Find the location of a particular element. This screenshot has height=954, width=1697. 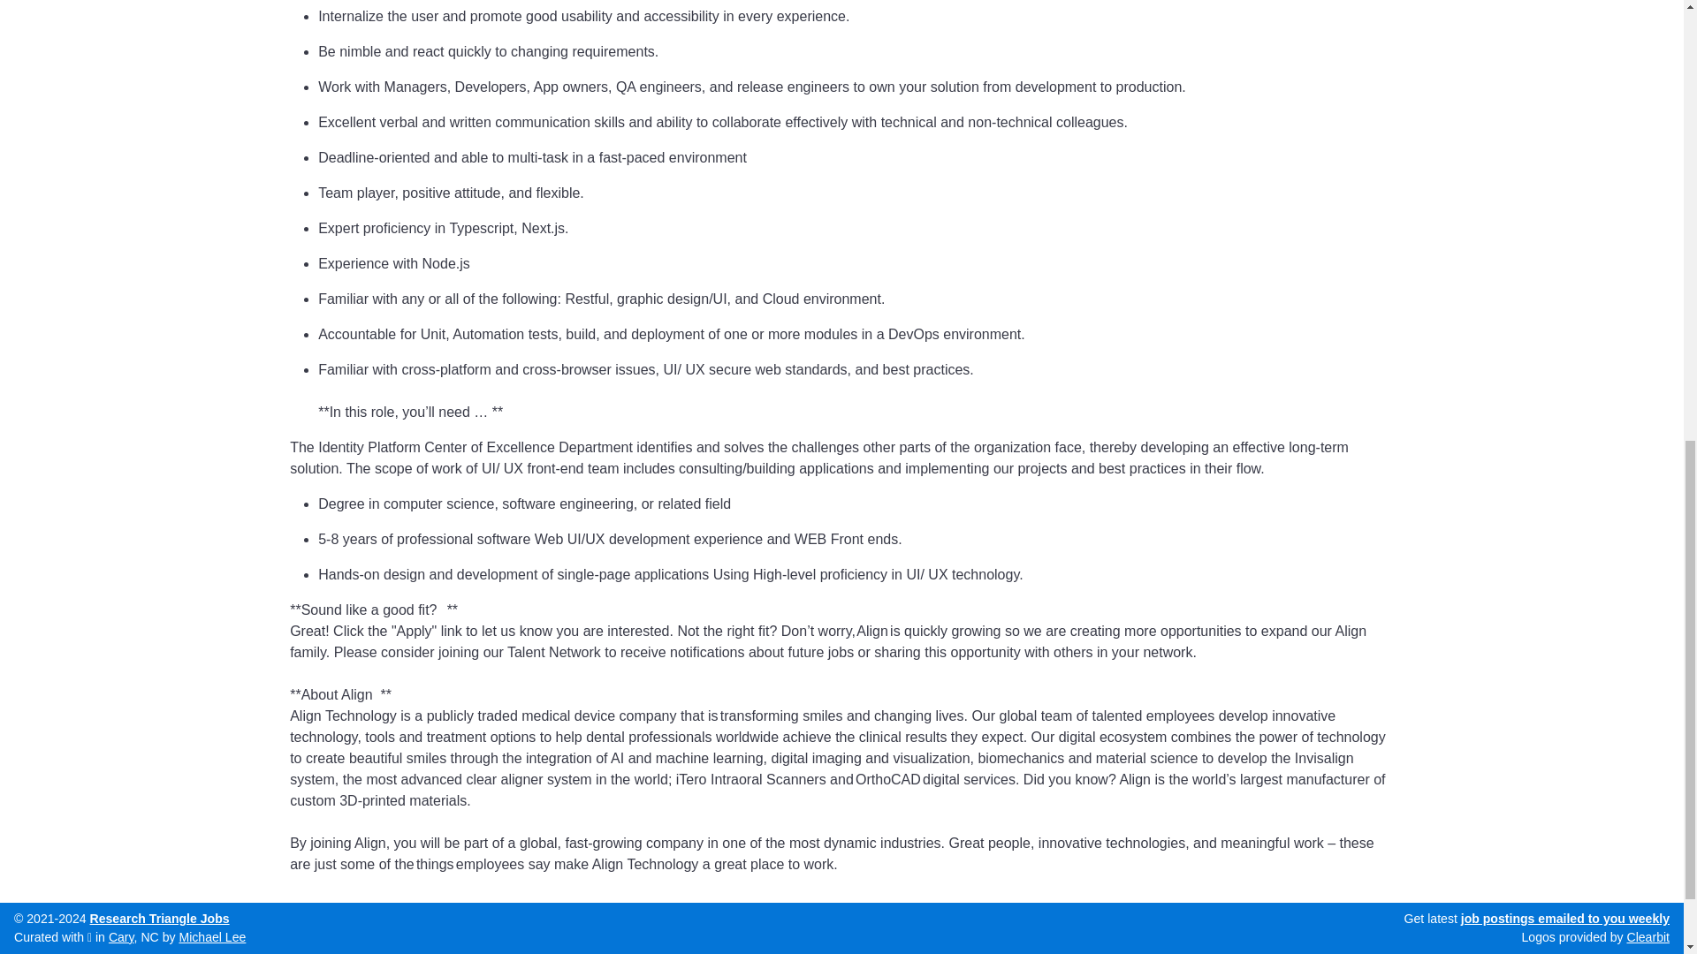

Michael Lee is located at coordinates (212, 46).